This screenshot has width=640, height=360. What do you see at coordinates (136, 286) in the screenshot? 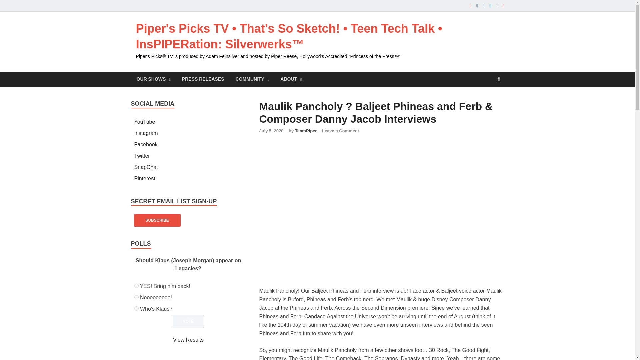
I see `22` at bounding box center [136, 286].